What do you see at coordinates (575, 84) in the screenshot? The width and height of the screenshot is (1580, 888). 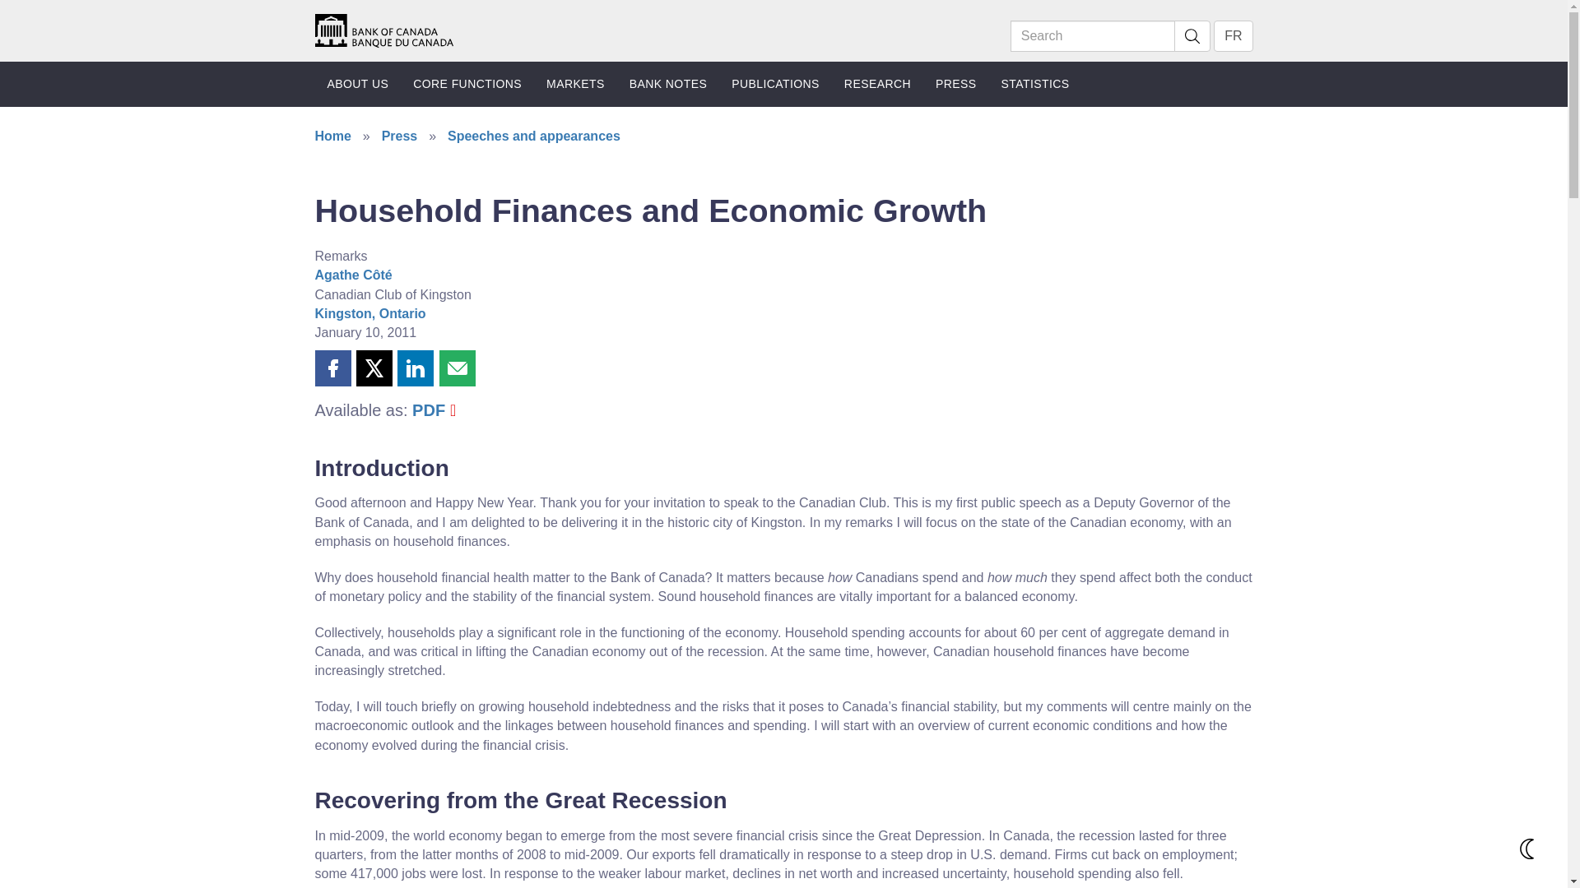 I see `MARKETS` at bounding box center [575, 84].